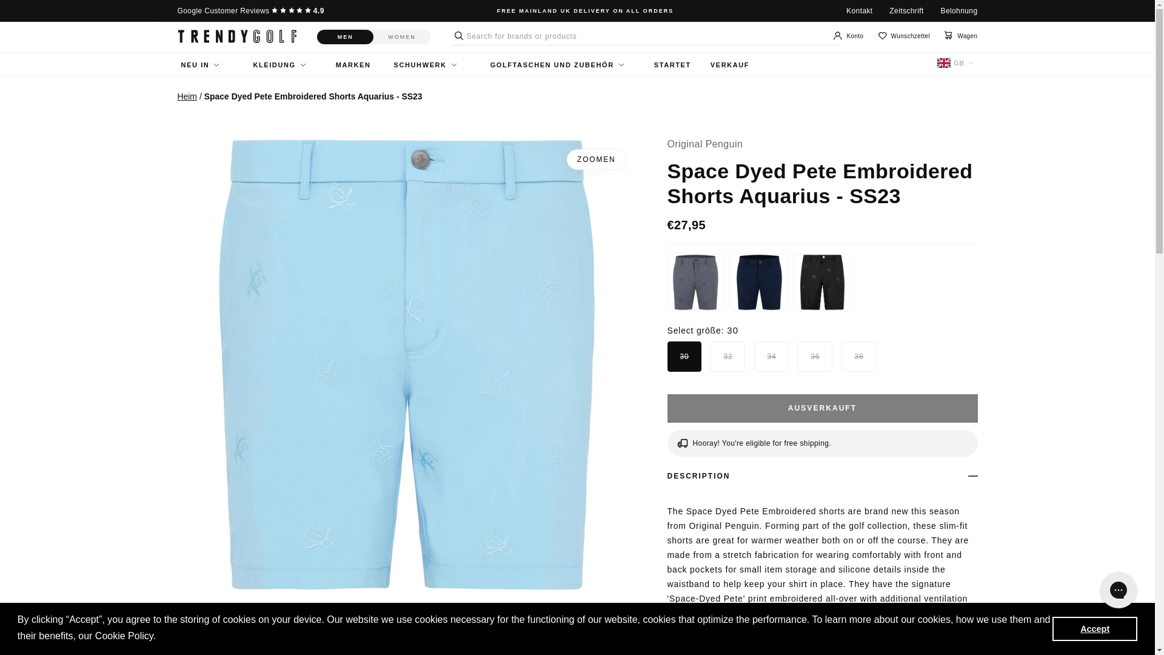 Image resolution: width=1164 pixels, height=655 pixels. I want to click on Learn More, so click(185, 636).